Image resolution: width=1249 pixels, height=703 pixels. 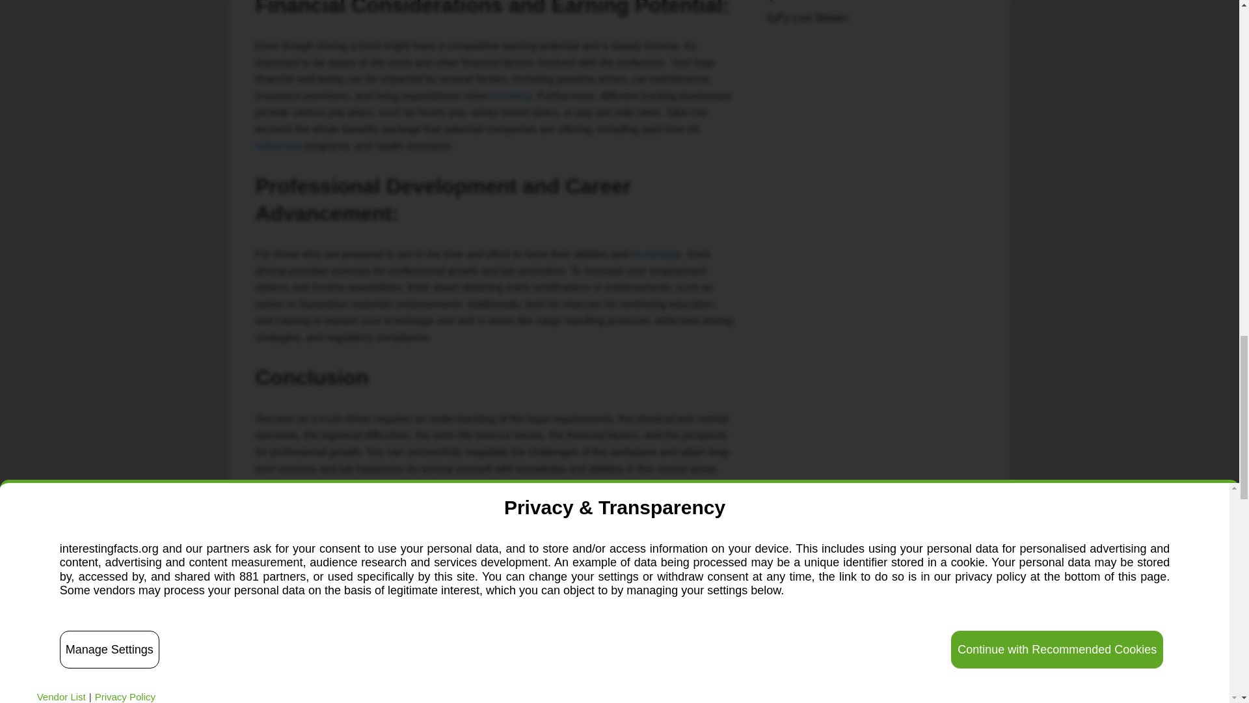 I want to click on Manual vs. Electric Lock Pick Guns: What To Know, so click(x=329, y=664).